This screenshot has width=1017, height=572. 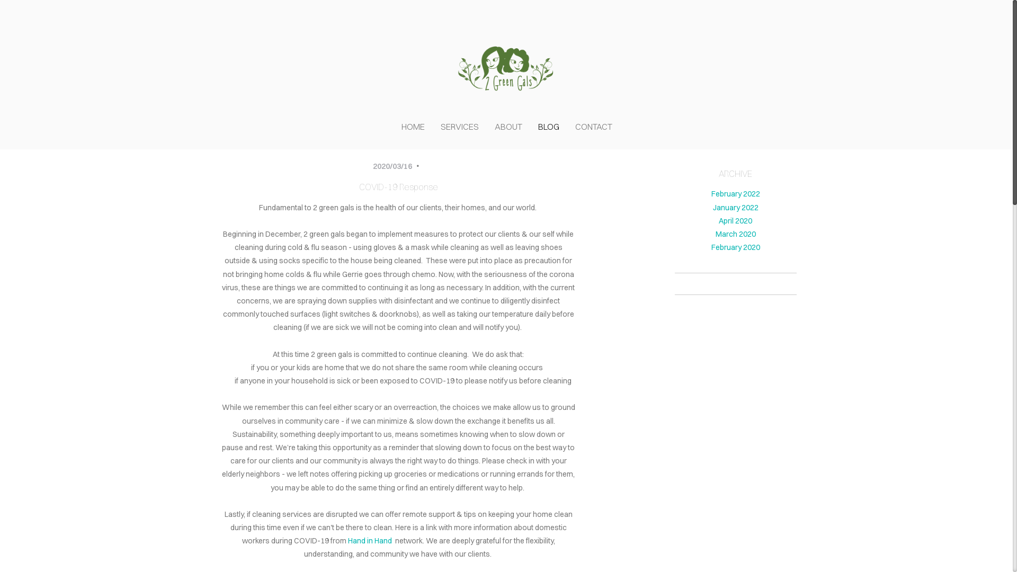 What do you see at coordinates (735, 221) in the screenshot?
I see `April 2020` at bounding box center [735, 221].